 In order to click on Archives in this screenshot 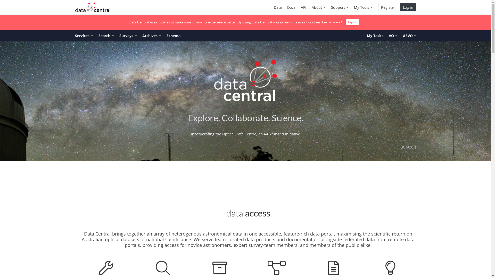, I will do `click(152, 36)`.